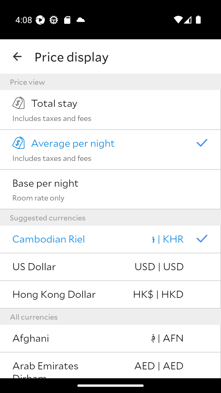  I want to click on Average per night Includes taxes and fees, so click(110, 150).